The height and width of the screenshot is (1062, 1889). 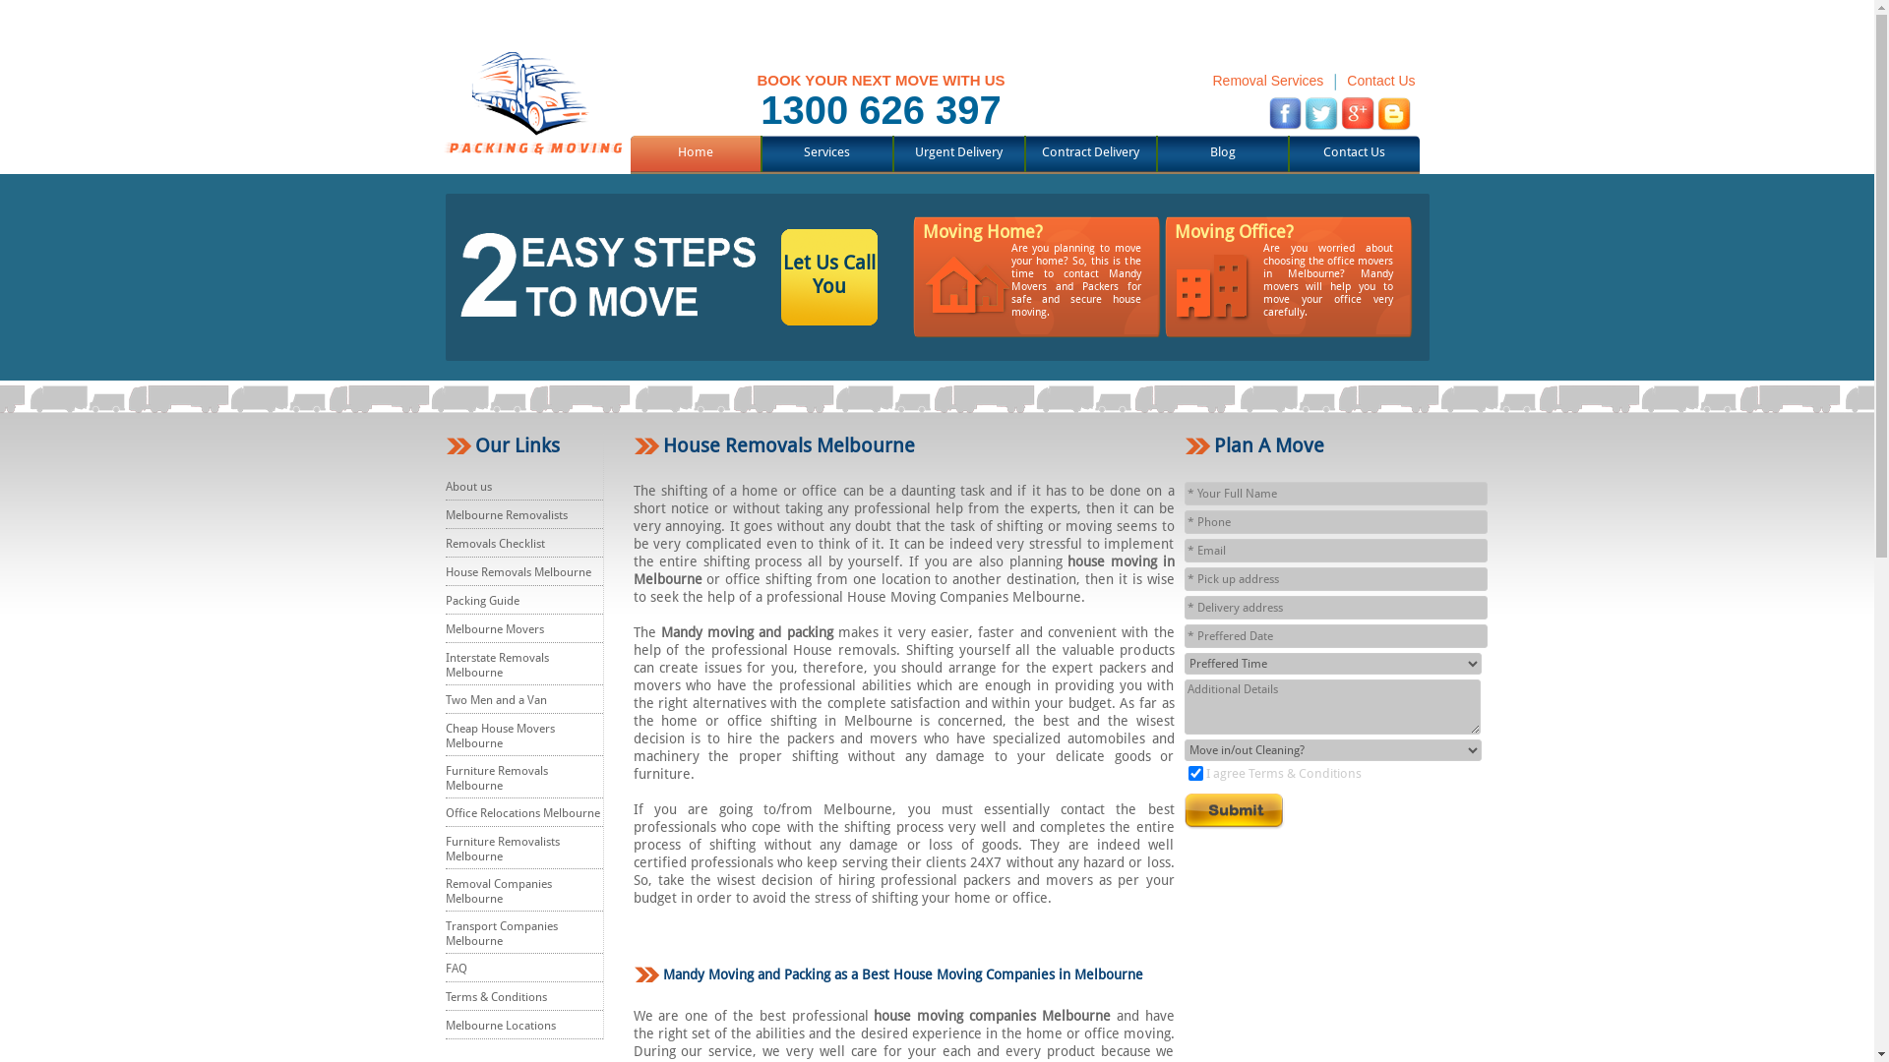 I want to click on Terms & Conditions, so click(x=496, y=997).